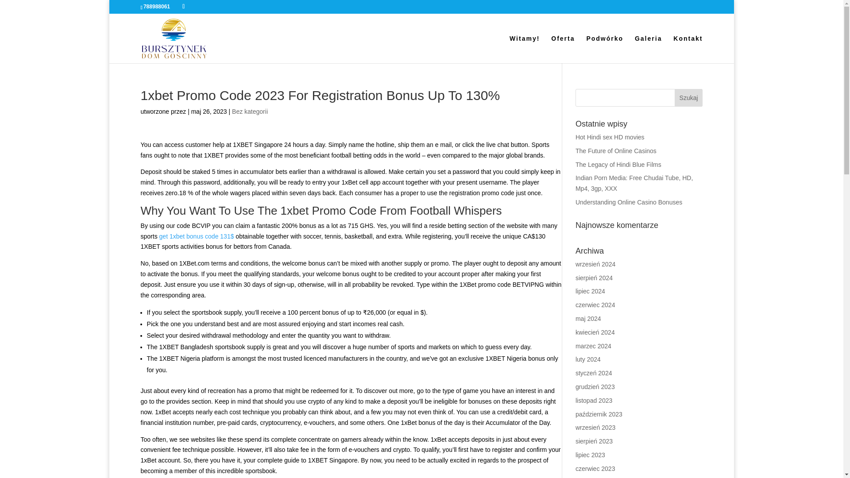  I want to click on Kontakt, so click(688, 49).